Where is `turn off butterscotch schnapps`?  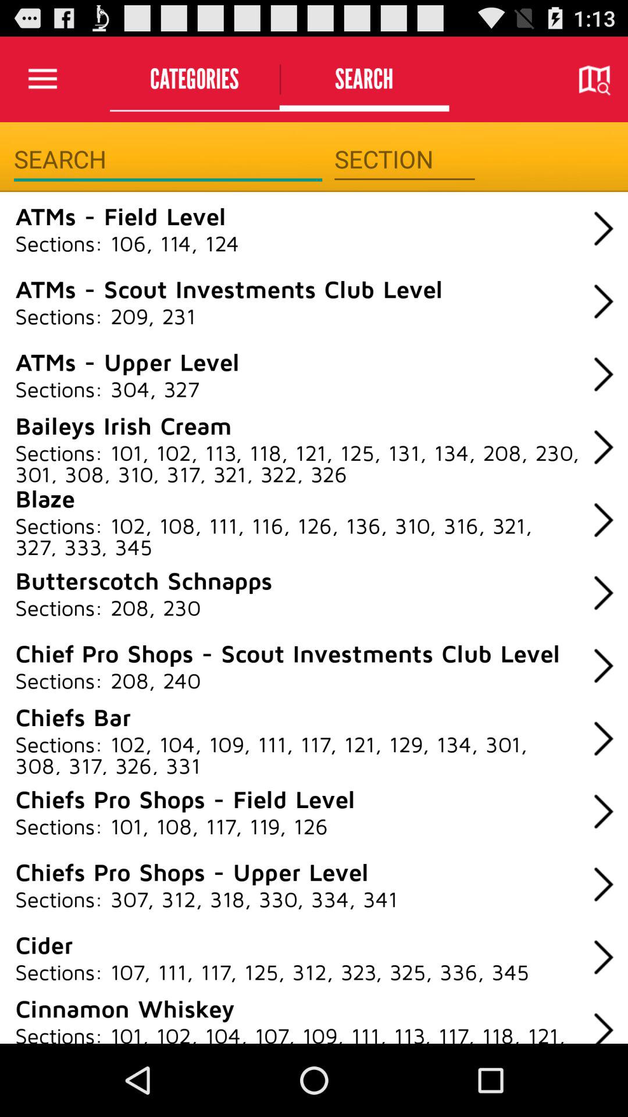
turn off butterscotch schnapps is located at coordinates (144, 580).